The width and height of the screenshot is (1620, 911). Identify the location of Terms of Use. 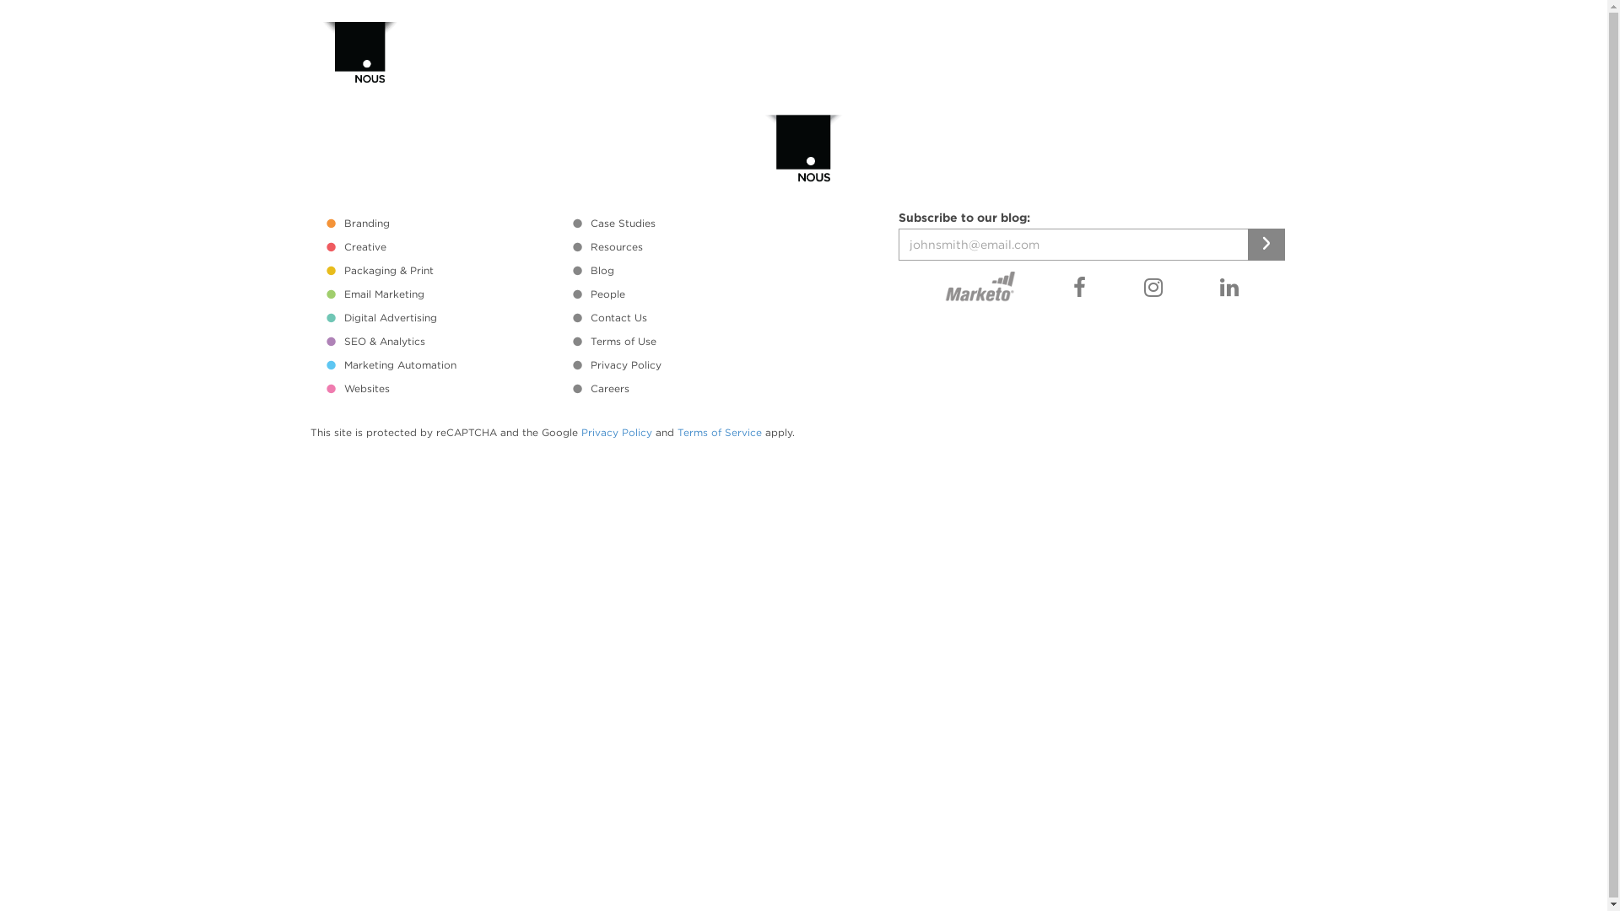
(691, 341).